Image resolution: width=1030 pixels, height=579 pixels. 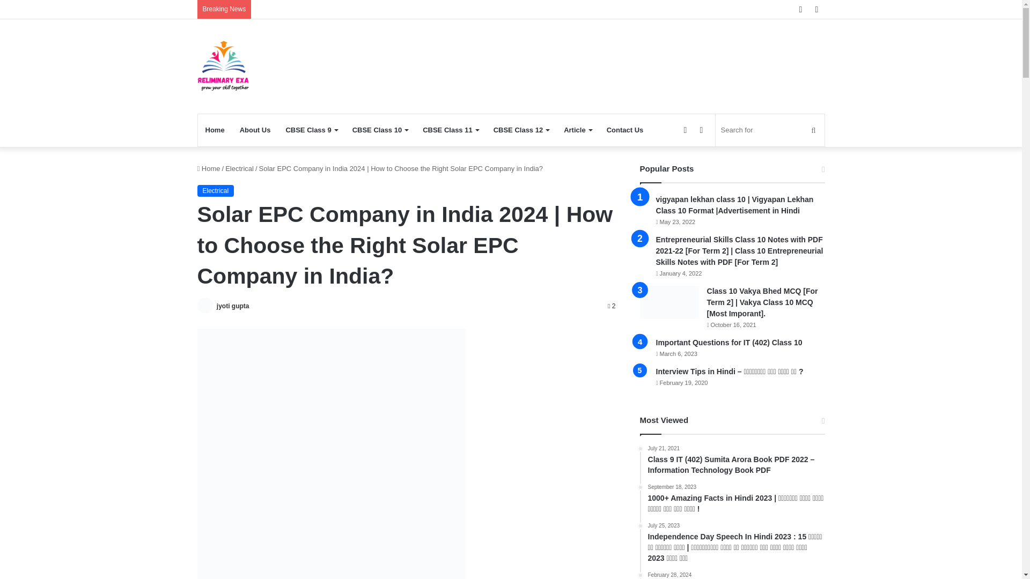 What do you see at coordinates (521, 130) in the screenshot?
I see `CBSE Class 12` at bounding box center [521, 130].